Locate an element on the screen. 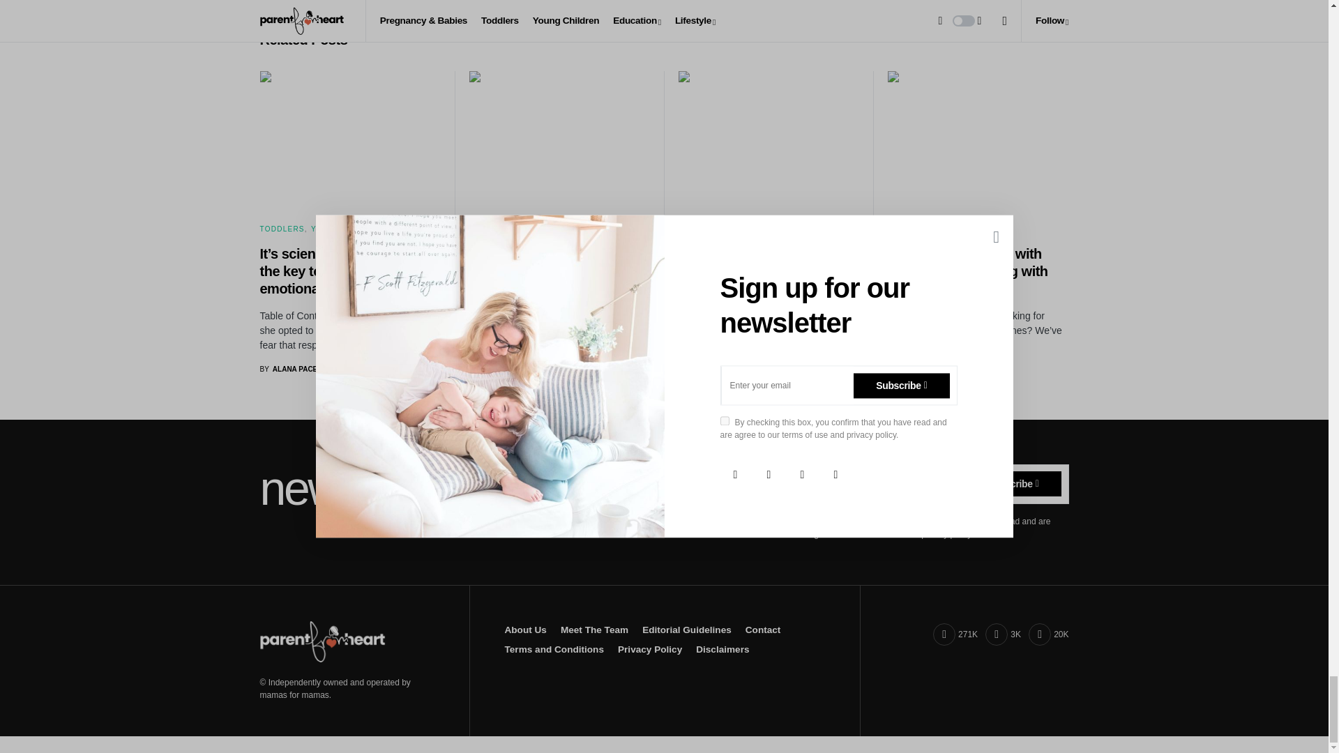 The image size is (1339, 753). View all posts by Jewel Joven is located at coordinates (918, 368).